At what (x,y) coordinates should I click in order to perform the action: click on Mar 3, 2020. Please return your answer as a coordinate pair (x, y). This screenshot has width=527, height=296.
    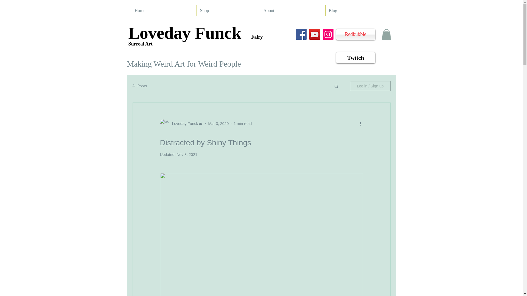
    Looking at the image, I should click on (218, 123).